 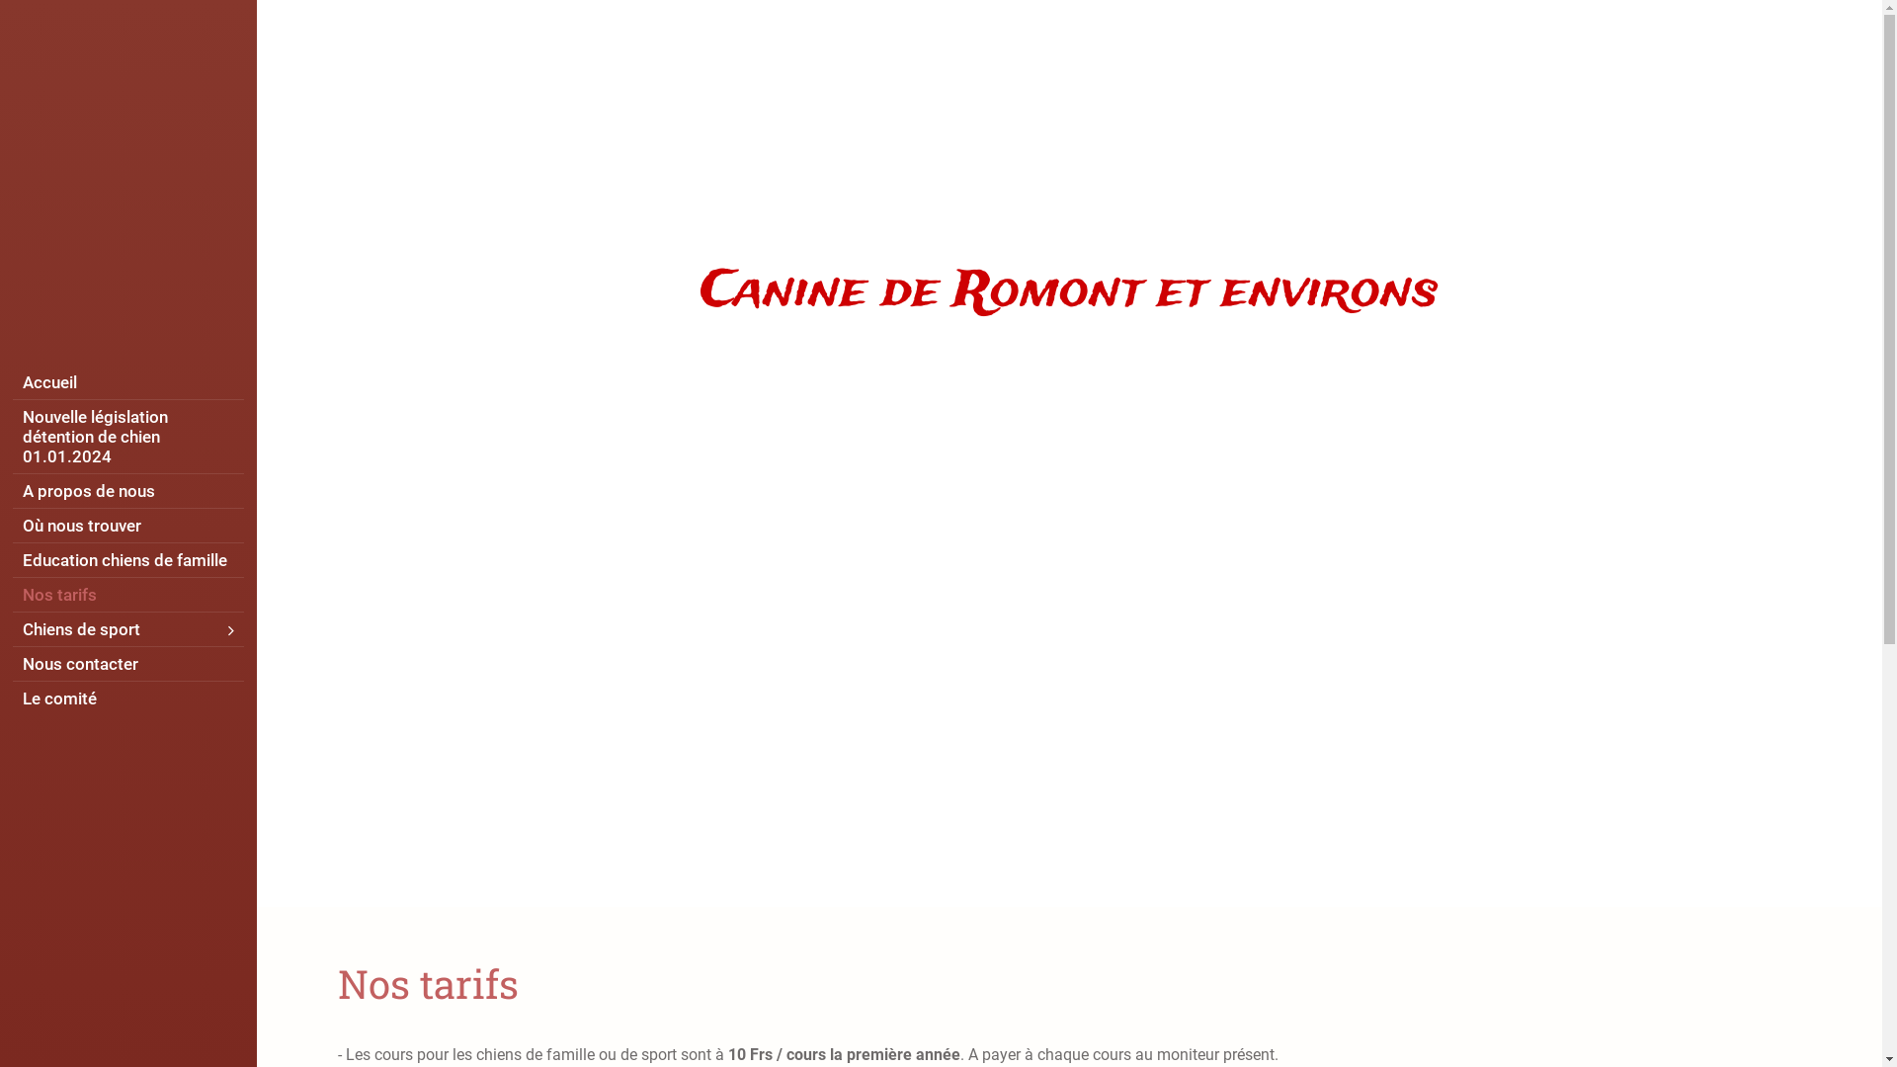 What do you see at coordinates (128, 382) in the screenshot?
I see `Accueil` at bounding box center [128, 382].